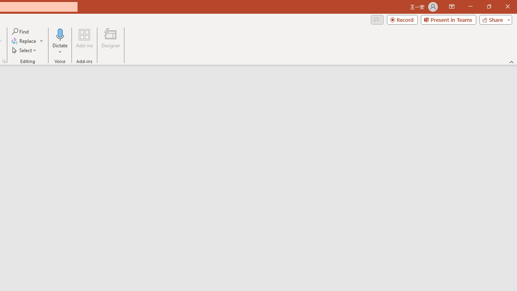 This screenshot has width=517, height=291. I want to click on Replace..., so click(27, 41).